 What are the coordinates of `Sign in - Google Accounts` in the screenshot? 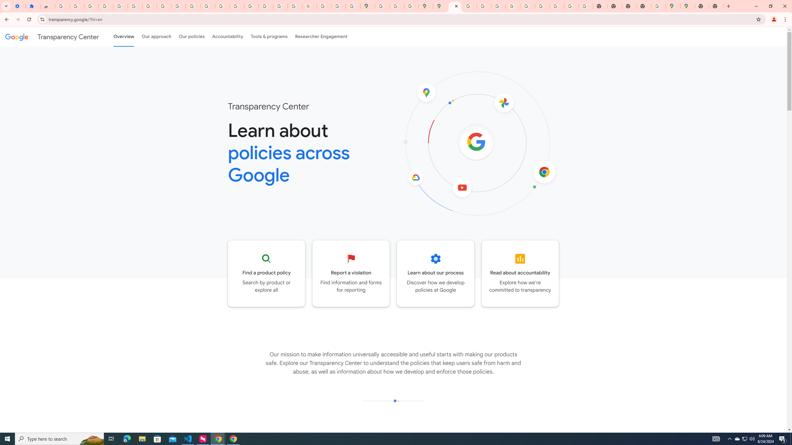 It's located at (382, 6).